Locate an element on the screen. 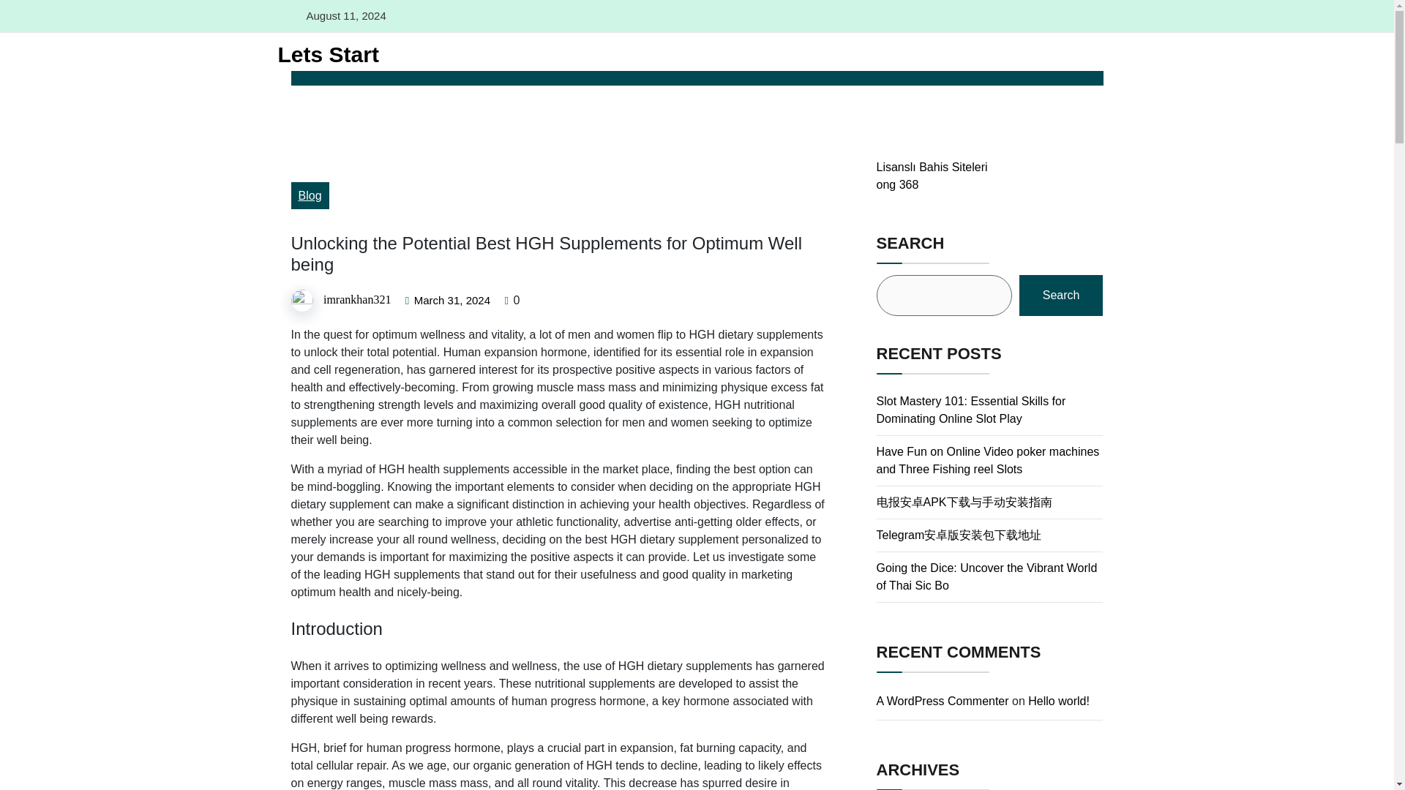 This screenshot has height=790, width=1405. ong 368 is located at coordinates (897, 184).